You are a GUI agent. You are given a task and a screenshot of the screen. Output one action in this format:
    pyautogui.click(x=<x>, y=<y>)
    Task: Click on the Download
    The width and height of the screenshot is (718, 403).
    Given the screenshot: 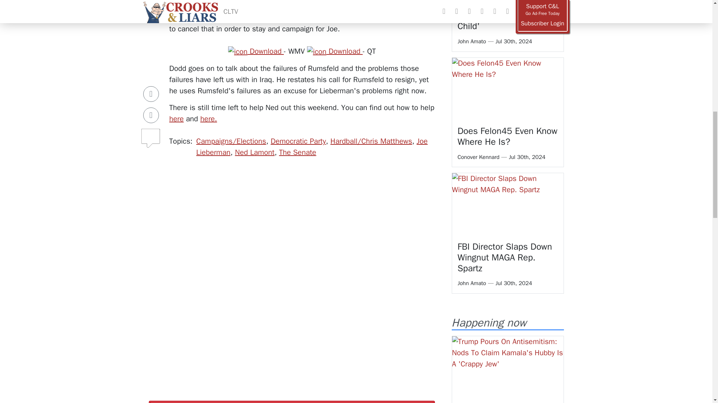 What is the action you would take?
    pyautogui.click(x=256, y=51)
    